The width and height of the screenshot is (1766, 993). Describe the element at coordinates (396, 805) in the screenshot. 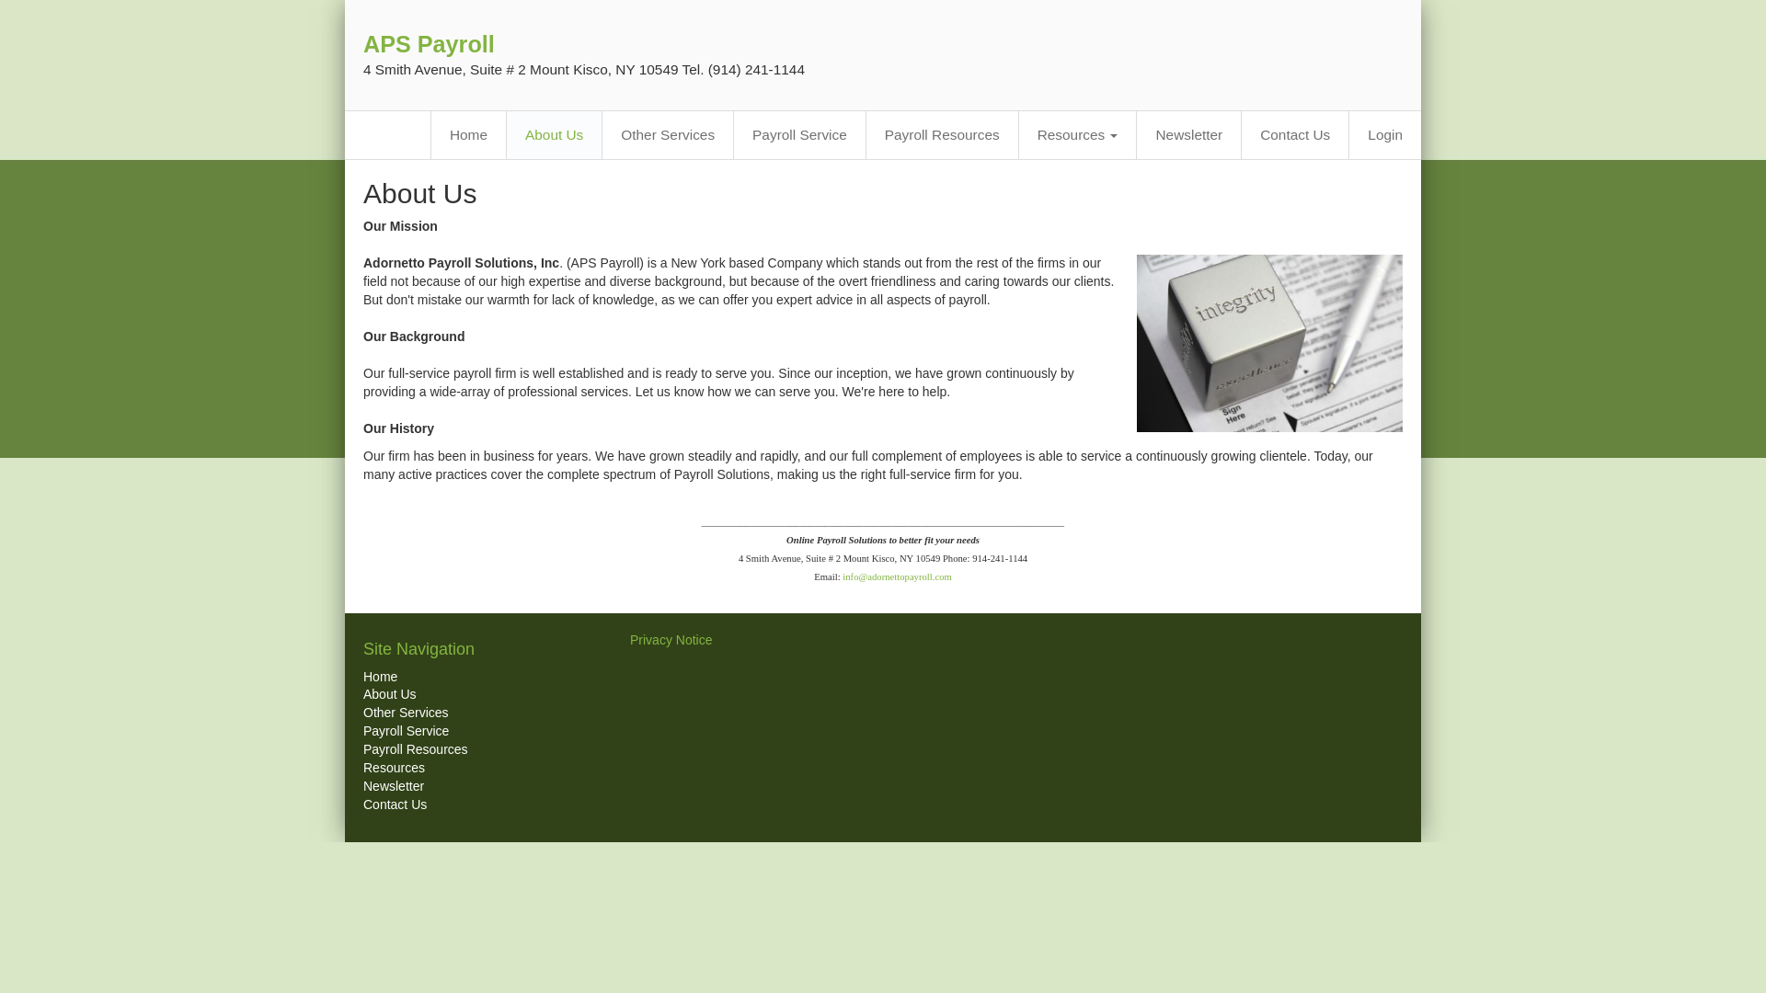

I see `Contact Us` at that location.